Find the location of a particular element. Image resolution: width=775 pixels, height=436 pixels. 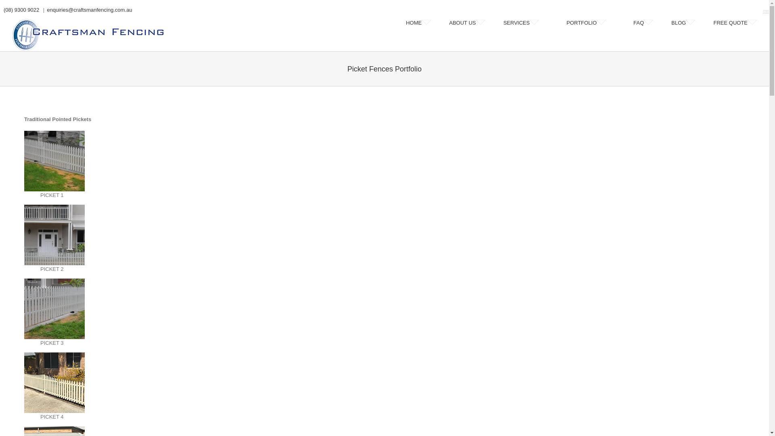

SERVICES is located at coordinates (526, 23).